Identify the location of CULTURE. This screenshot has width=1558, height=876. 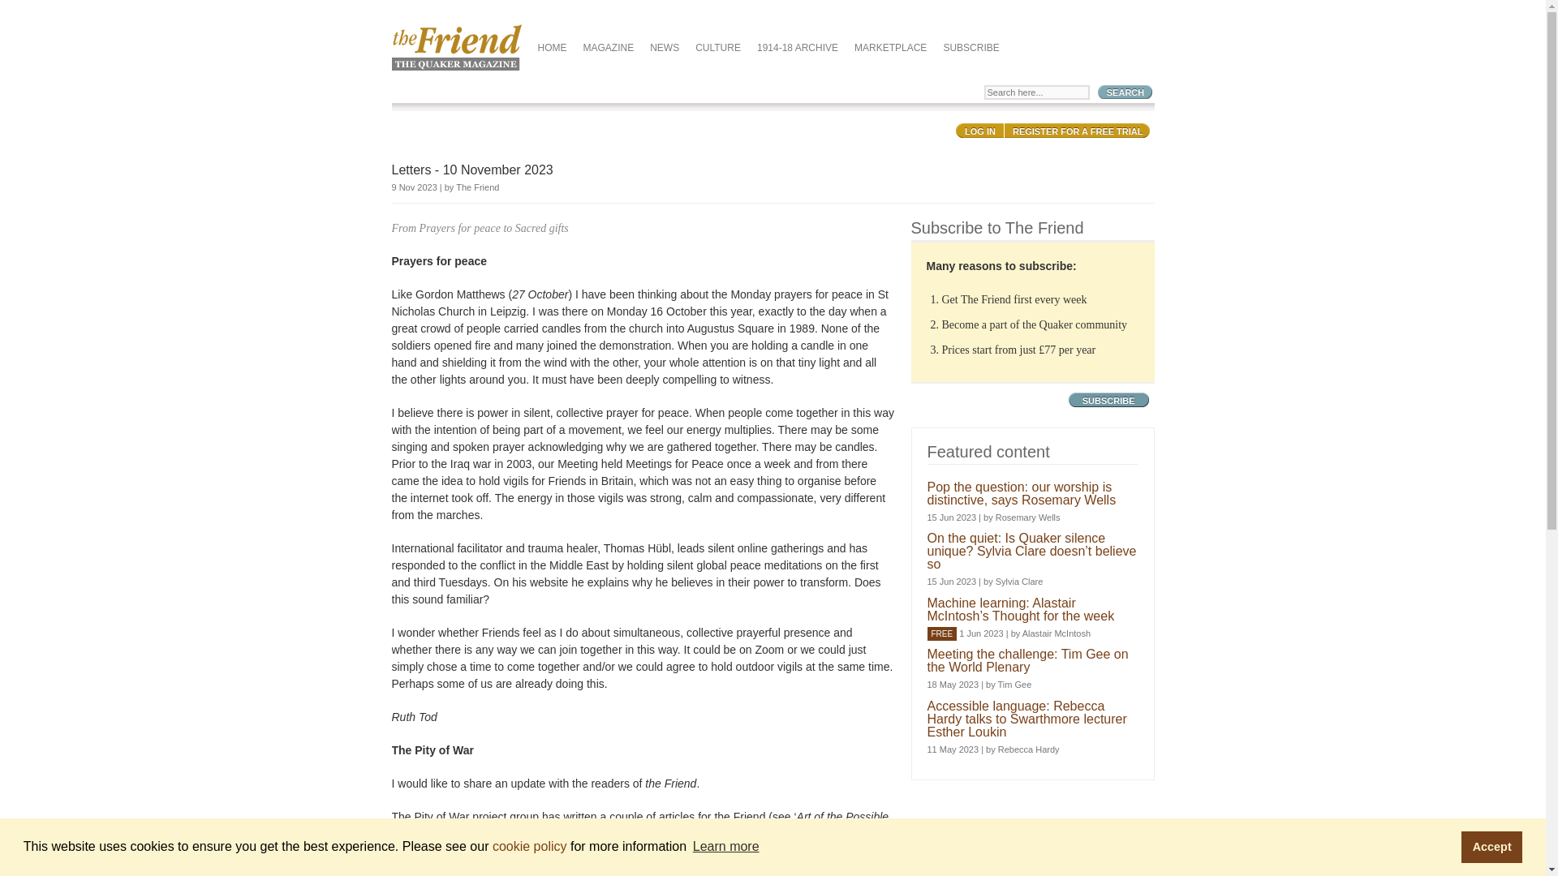
(717, 50).